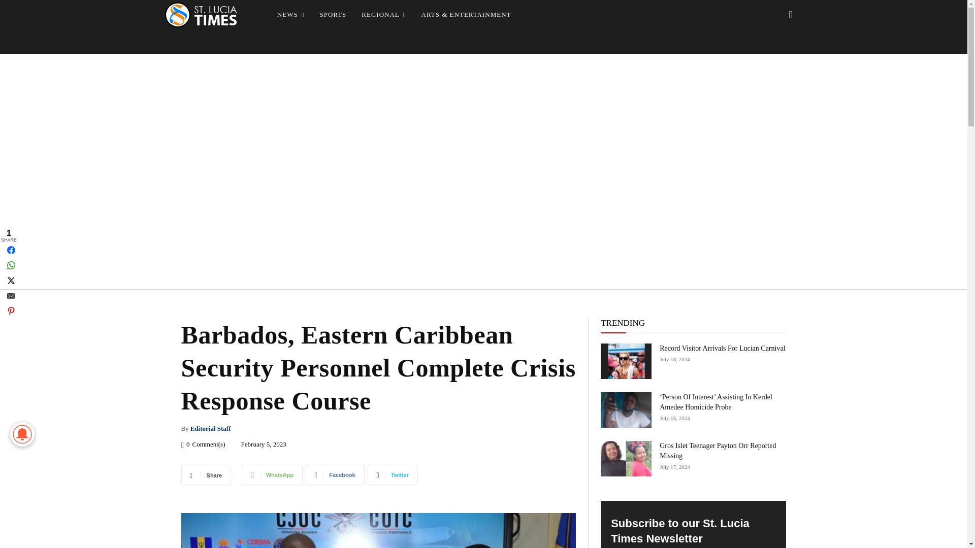  What do you see at coordinates (335, 474) in the screenshot?
I see `Facebook` at bounding box center [335, 474].